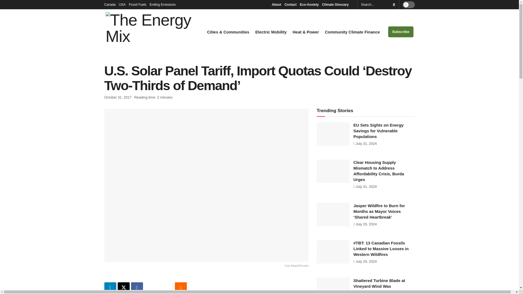  Describe the element at coordinates (164, 4) in the screenshot. I see `Ending Emissions` at that location.